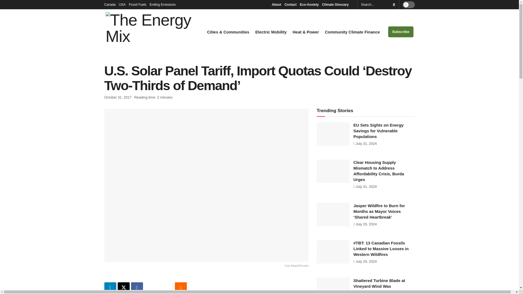  Describe the element at coordinates (164, 4) in the screenshot. I see `Ending Emissions` at that location.